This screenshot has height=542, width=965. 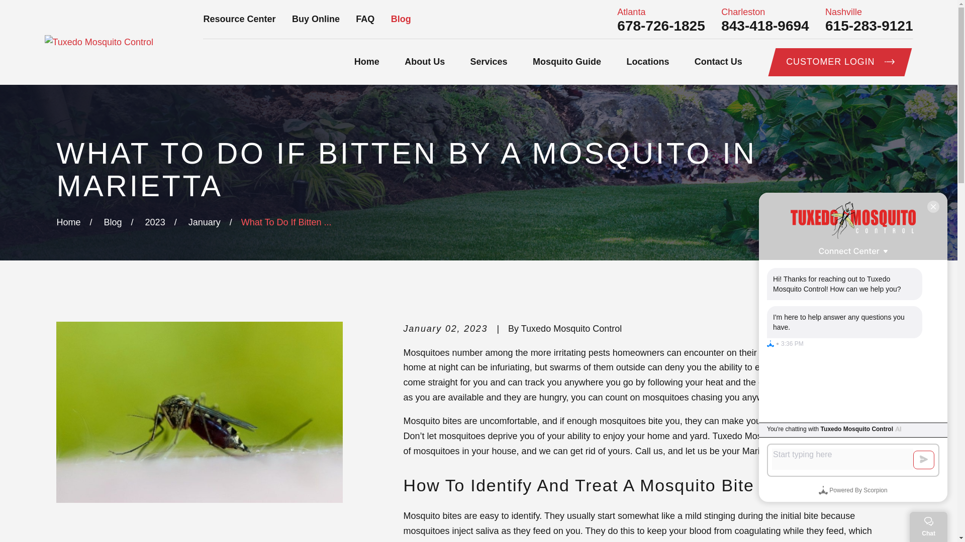 What do you see at coordinates (660, 26) in the screenshot?
I see `678-726-1825` at bounding box center [660, 26].